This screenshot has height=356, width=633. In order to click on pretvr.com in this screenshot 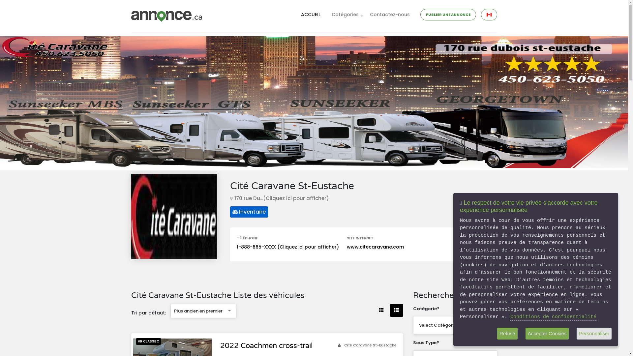, I will do `click(170, 283)`.